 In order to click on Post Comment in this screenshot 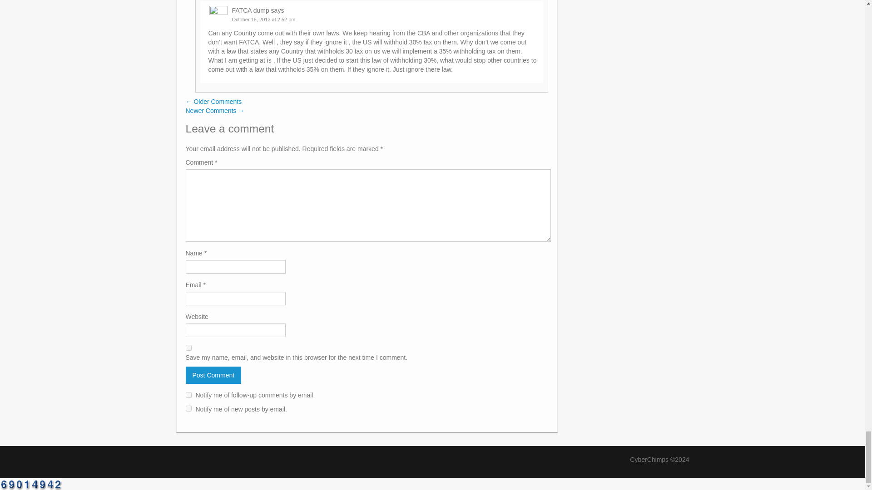, I will do `click(213, 375)`.